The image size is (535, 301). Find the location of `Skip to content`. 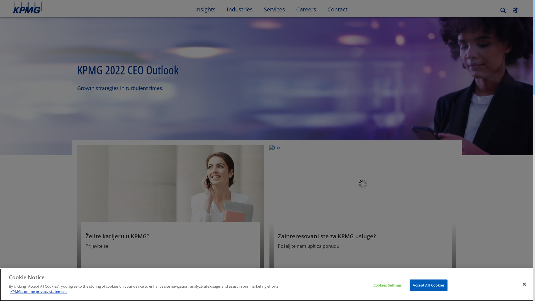

Skip to content is located at coordinates (65, 8).